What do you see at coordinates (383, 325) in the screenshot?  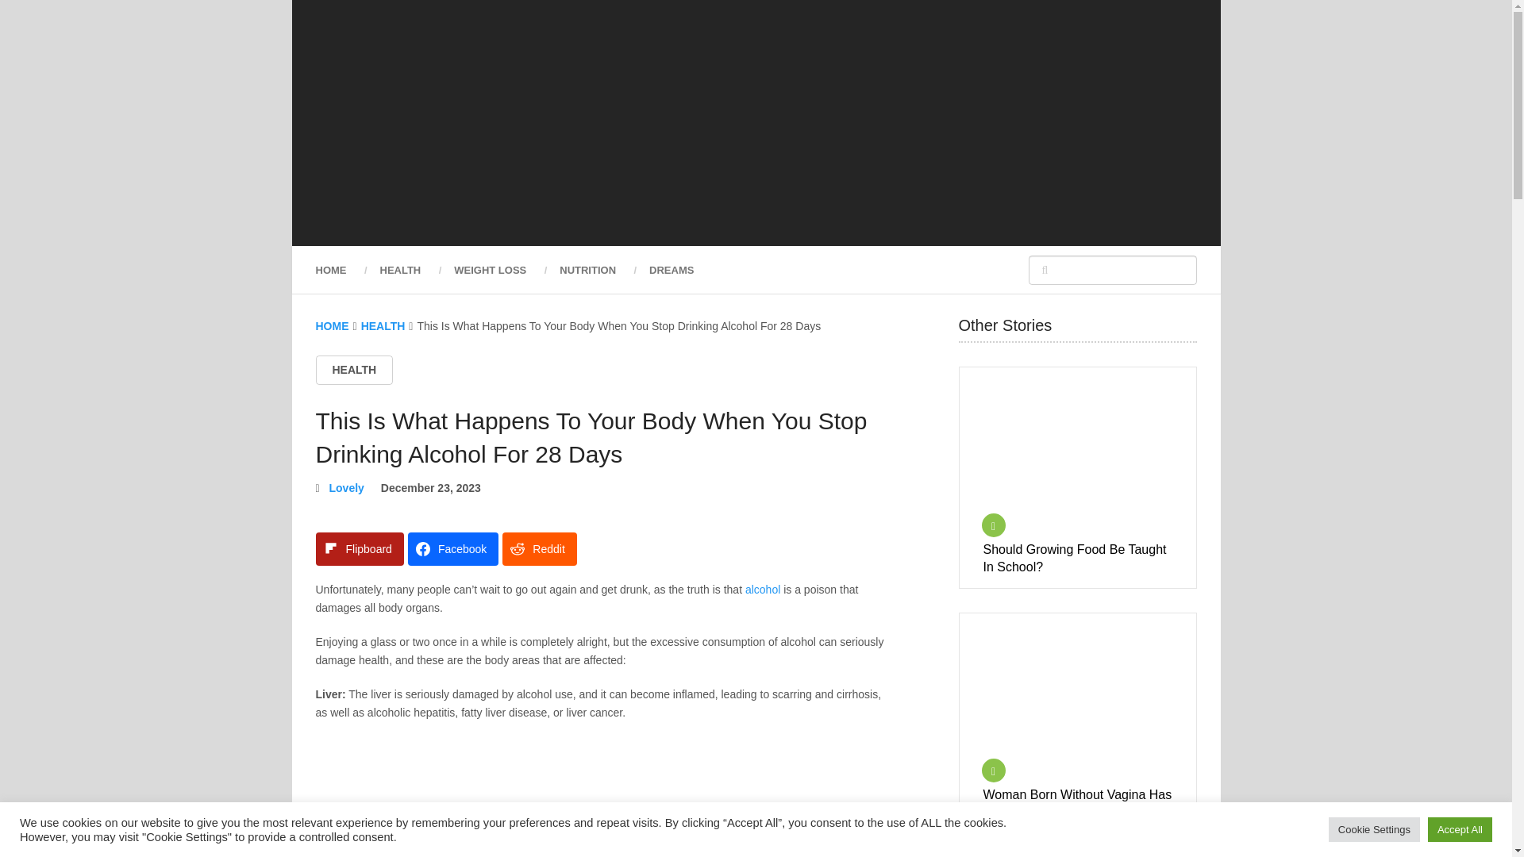 I see `HEALTH` at bounding box center [383, 325].